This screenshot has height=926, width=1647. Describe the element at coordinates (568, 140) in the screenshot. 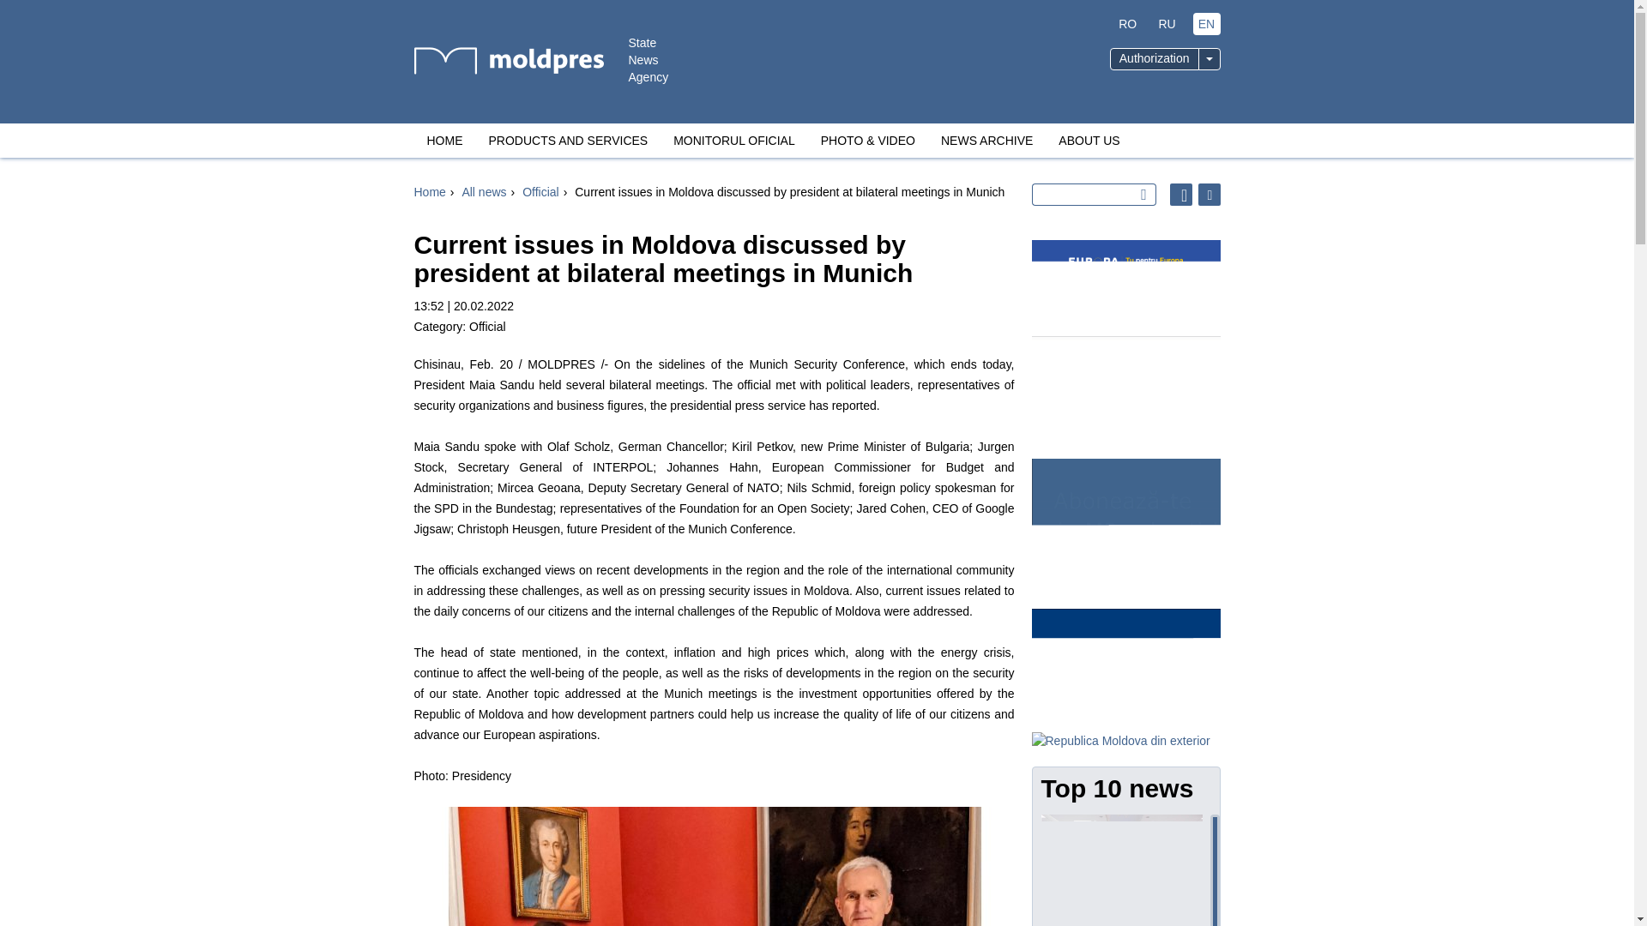

I see `PRODUCTS AND SERVICES` at that location.